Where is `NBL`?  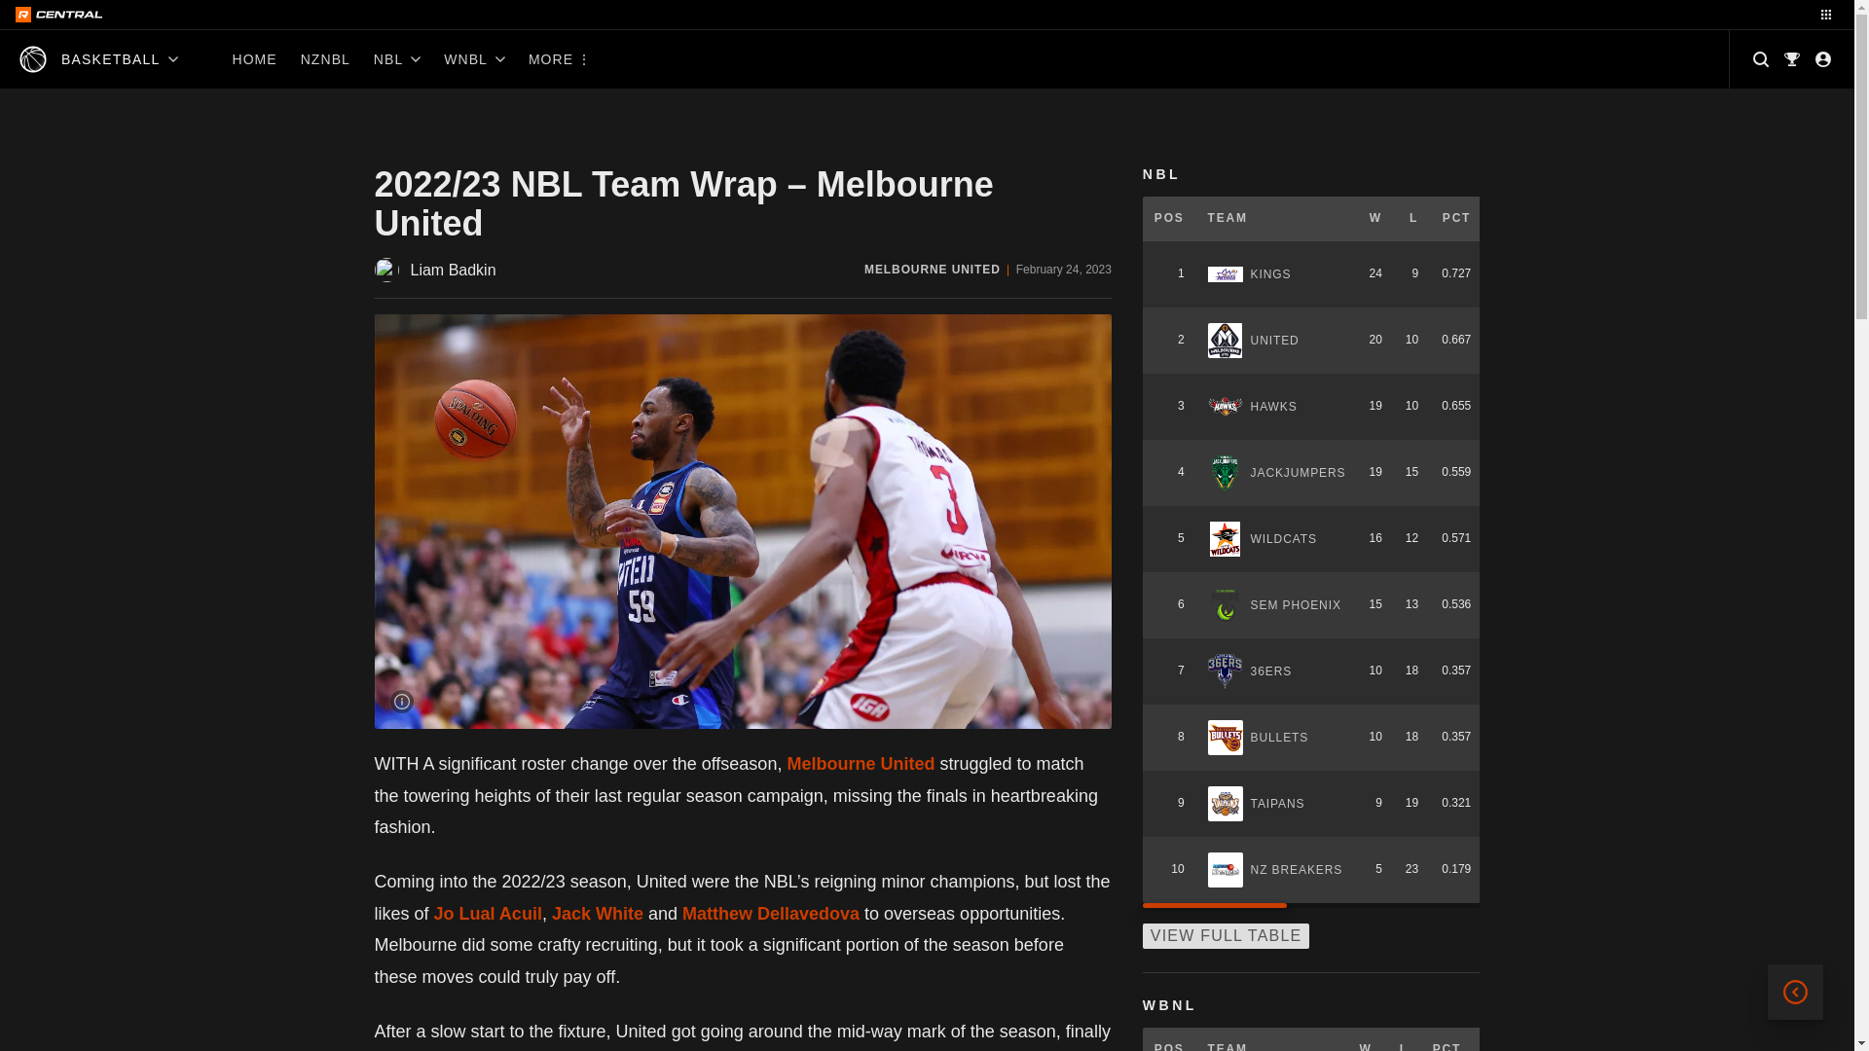
NBL is located at coordinates (397, 58).